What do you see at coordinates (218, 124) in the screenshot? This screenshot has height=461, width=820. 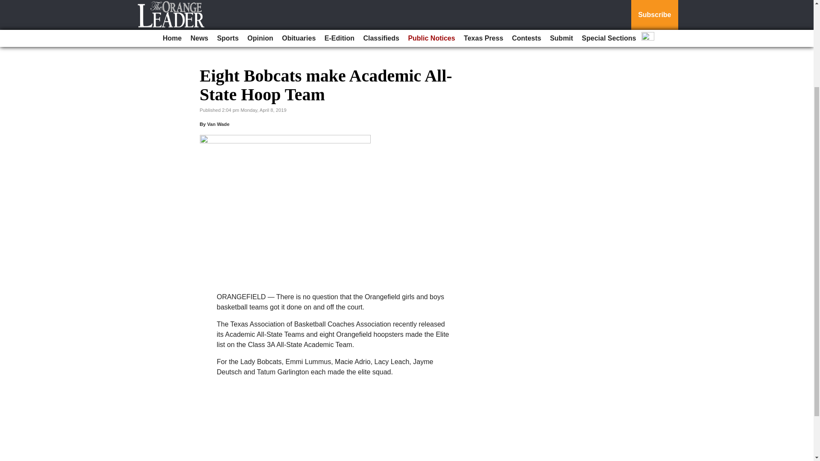 I see `Van Wade` at bounding box center [218, 124].